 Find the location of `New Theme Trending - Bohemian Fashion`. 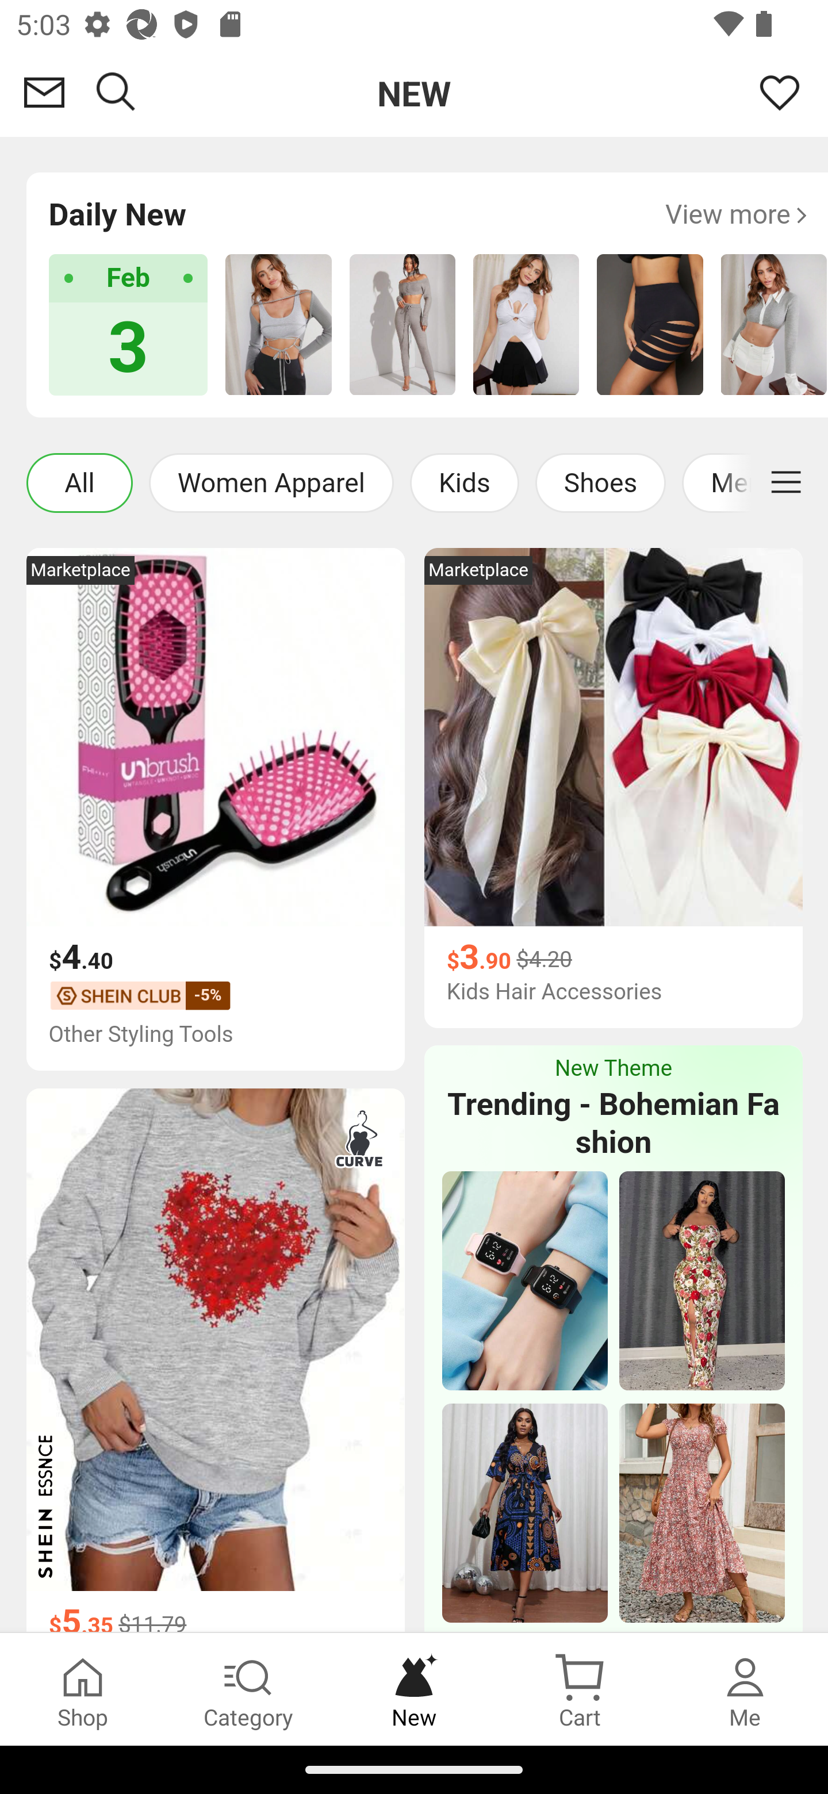

New Theme Trending - Bohemian Fashion is located at coordinates (612, 1109).